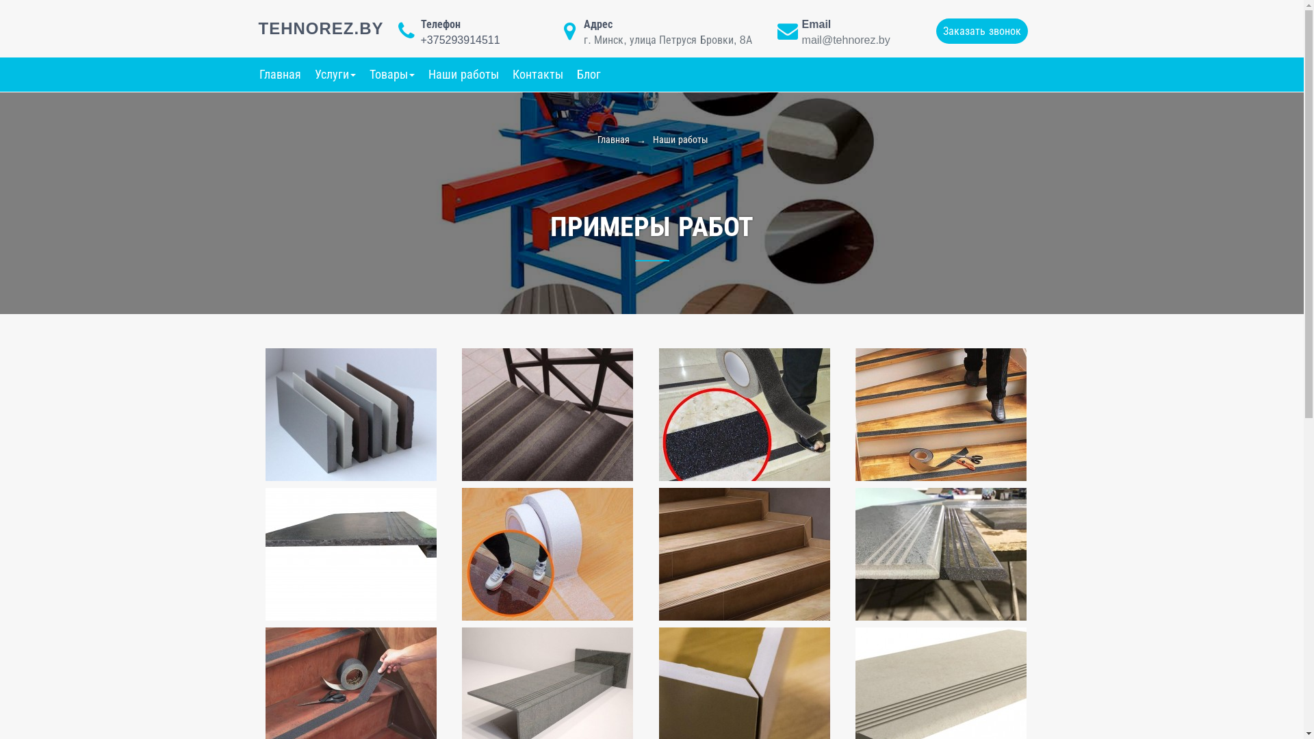  What do you see at coordinates (322, 29) in the screenshot?
I see `TEHNOREZ.BY` at bounding box center [322, 29].